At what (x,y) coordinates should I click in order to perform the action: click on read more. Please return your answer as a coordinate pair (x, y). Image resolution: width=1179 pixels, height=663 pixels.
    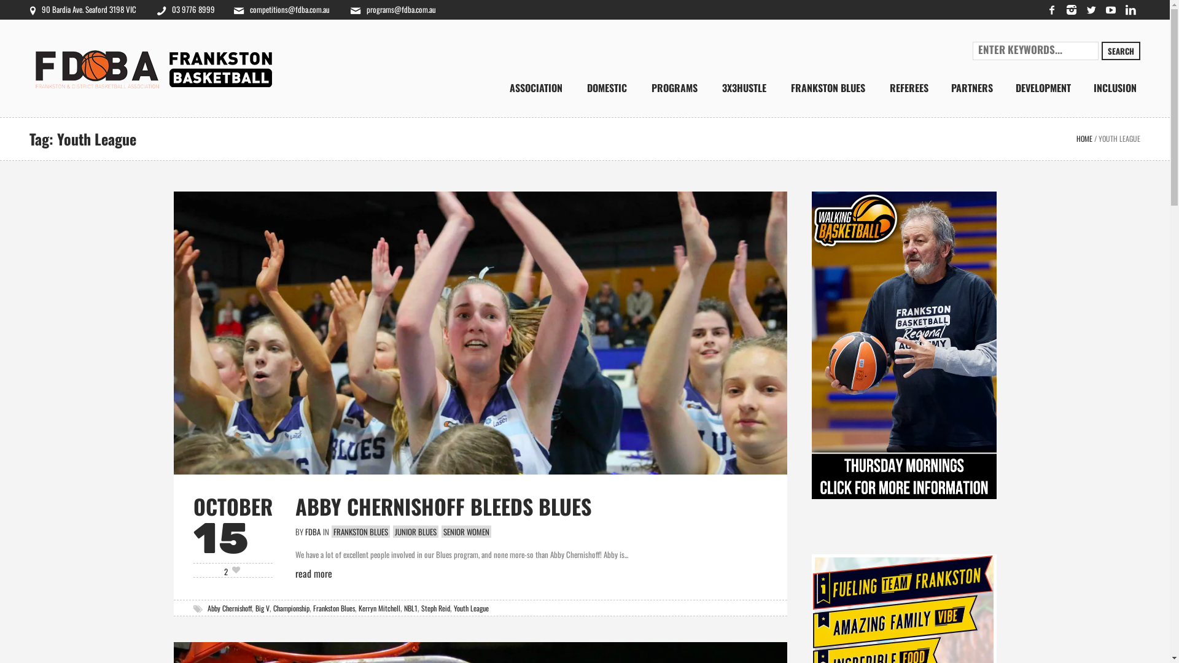
    Looking at the image, I should click on (313, 573).